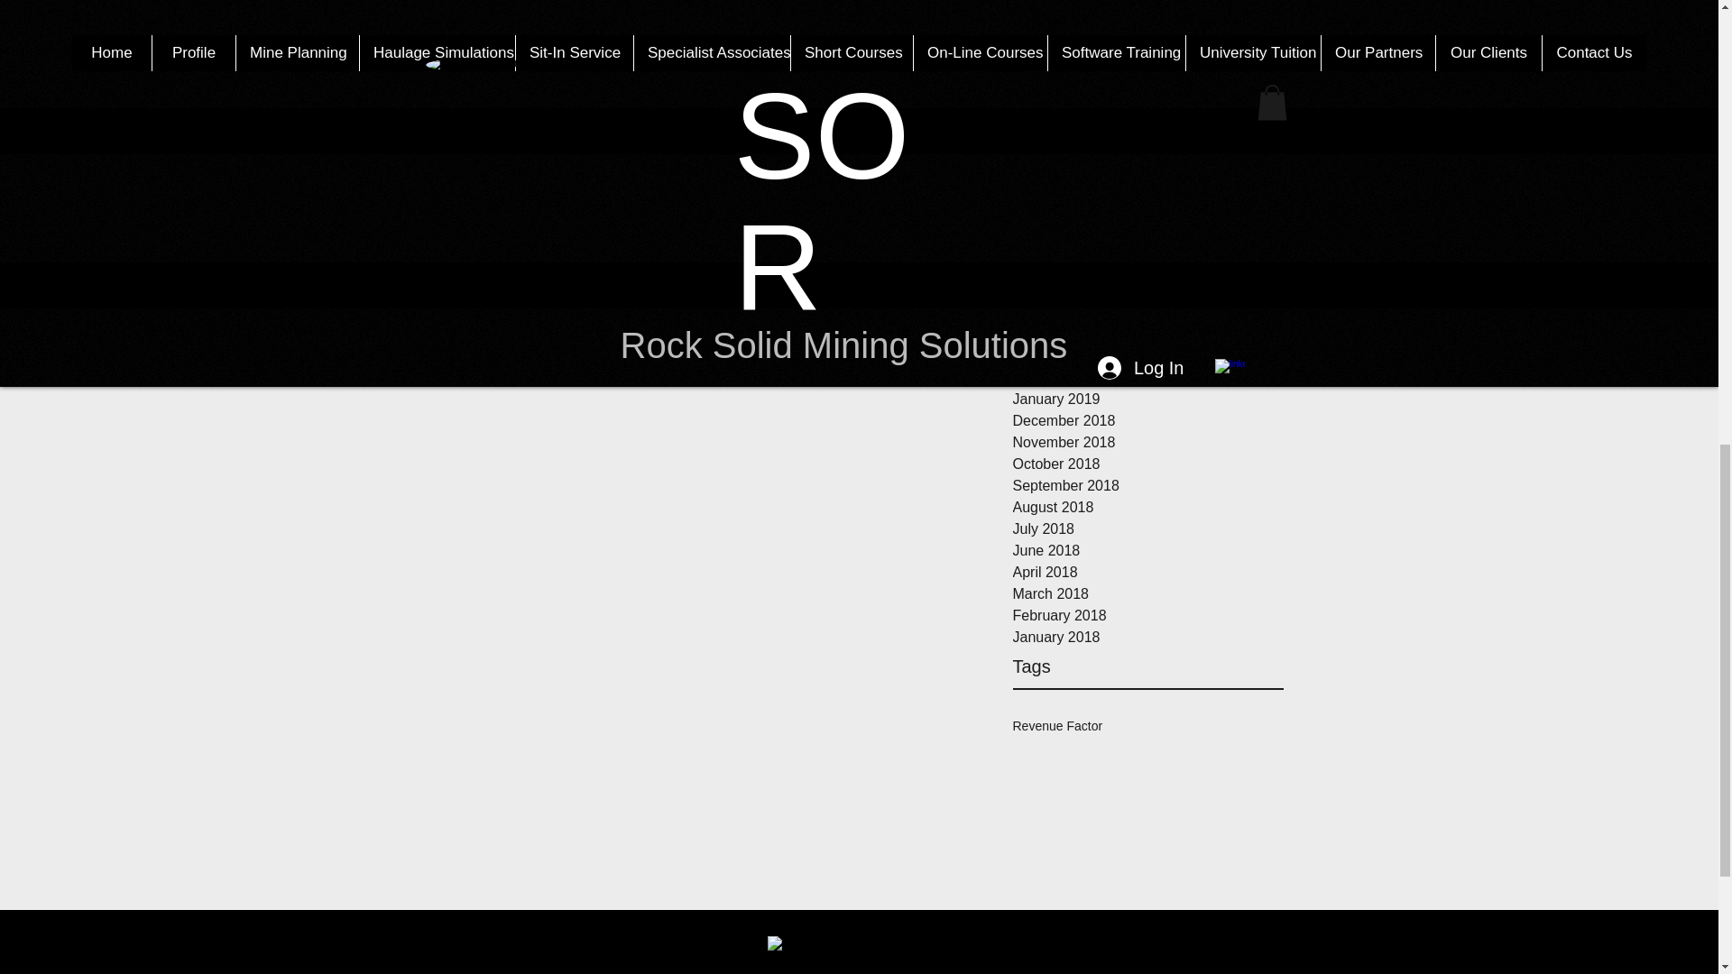 Image resolution: width=1732 pixels, height=974 pixels. Describe the element at coordinates (1147, 139) in the screenshot. I see `January 2020` at that location.